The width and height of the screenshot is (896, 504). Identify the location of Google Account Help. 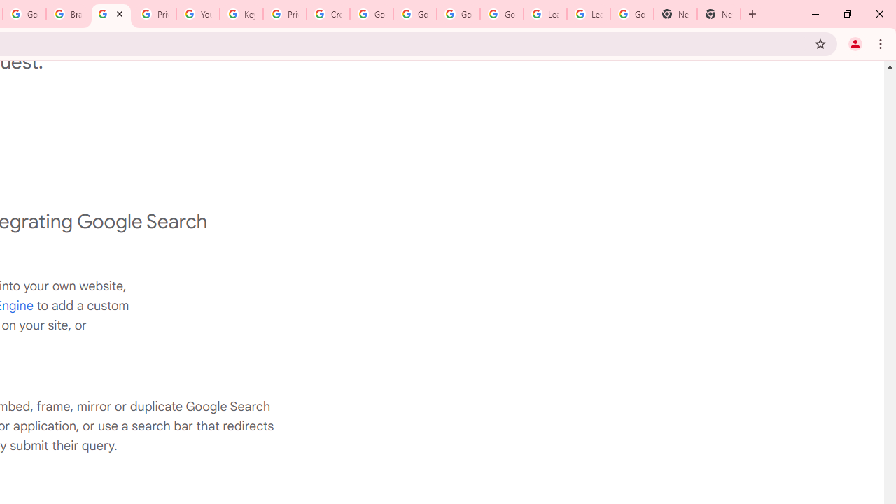
(371, 14).